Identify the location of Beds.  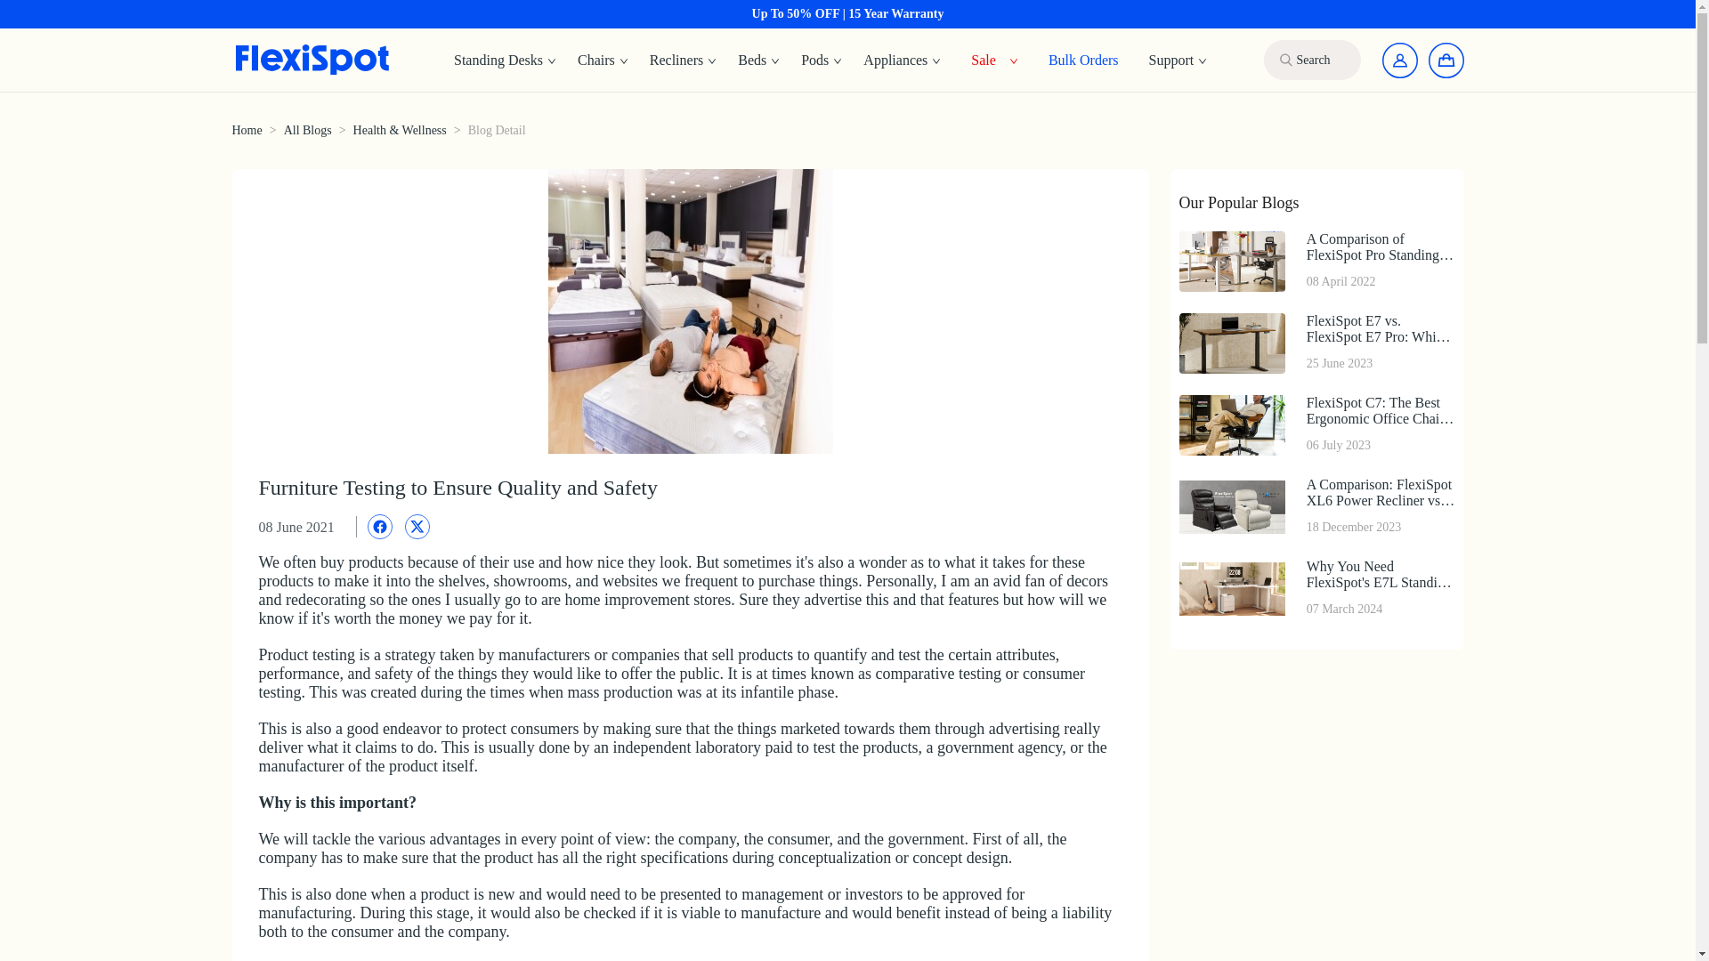
(505, 61).